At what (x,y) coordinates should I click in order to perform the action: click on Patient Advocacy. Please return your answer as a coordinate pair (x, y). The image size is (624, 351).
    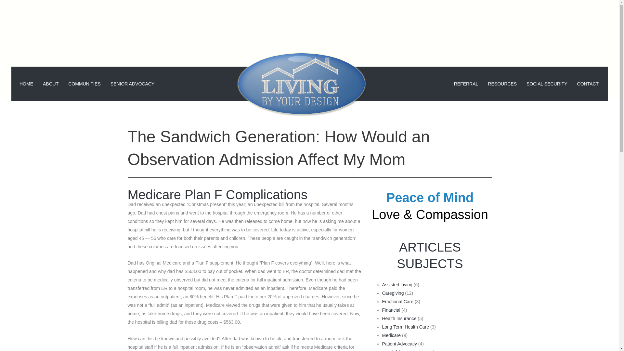
    Looking at the image, I should click on (399, 344).